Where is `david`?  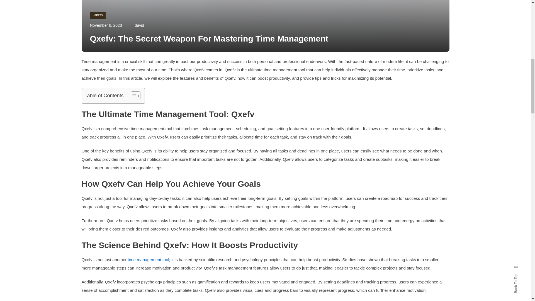
david is located at coordinates (139, 25).